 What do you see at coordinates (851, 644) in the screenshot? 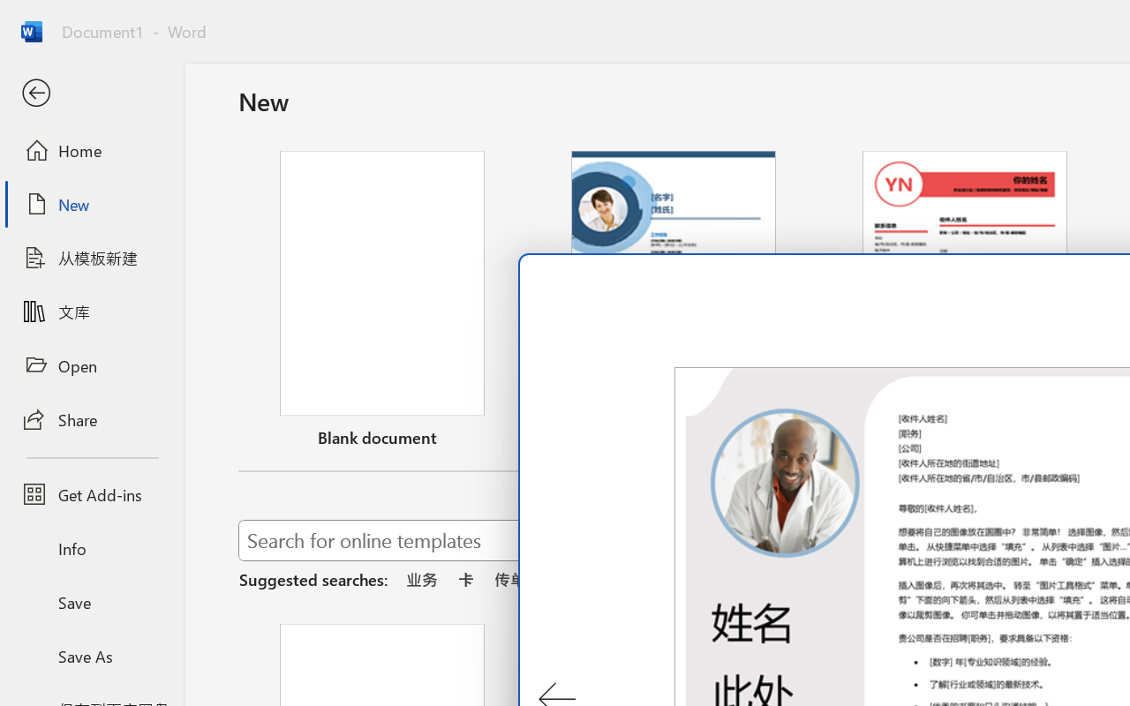
I see `Content rating` at bounding box center [851, 644].